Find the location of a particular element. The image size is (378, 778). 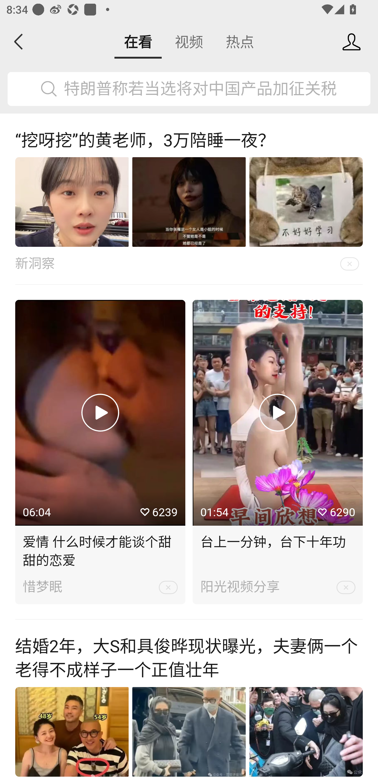

负反馈 is located at coordinates (346, 587).